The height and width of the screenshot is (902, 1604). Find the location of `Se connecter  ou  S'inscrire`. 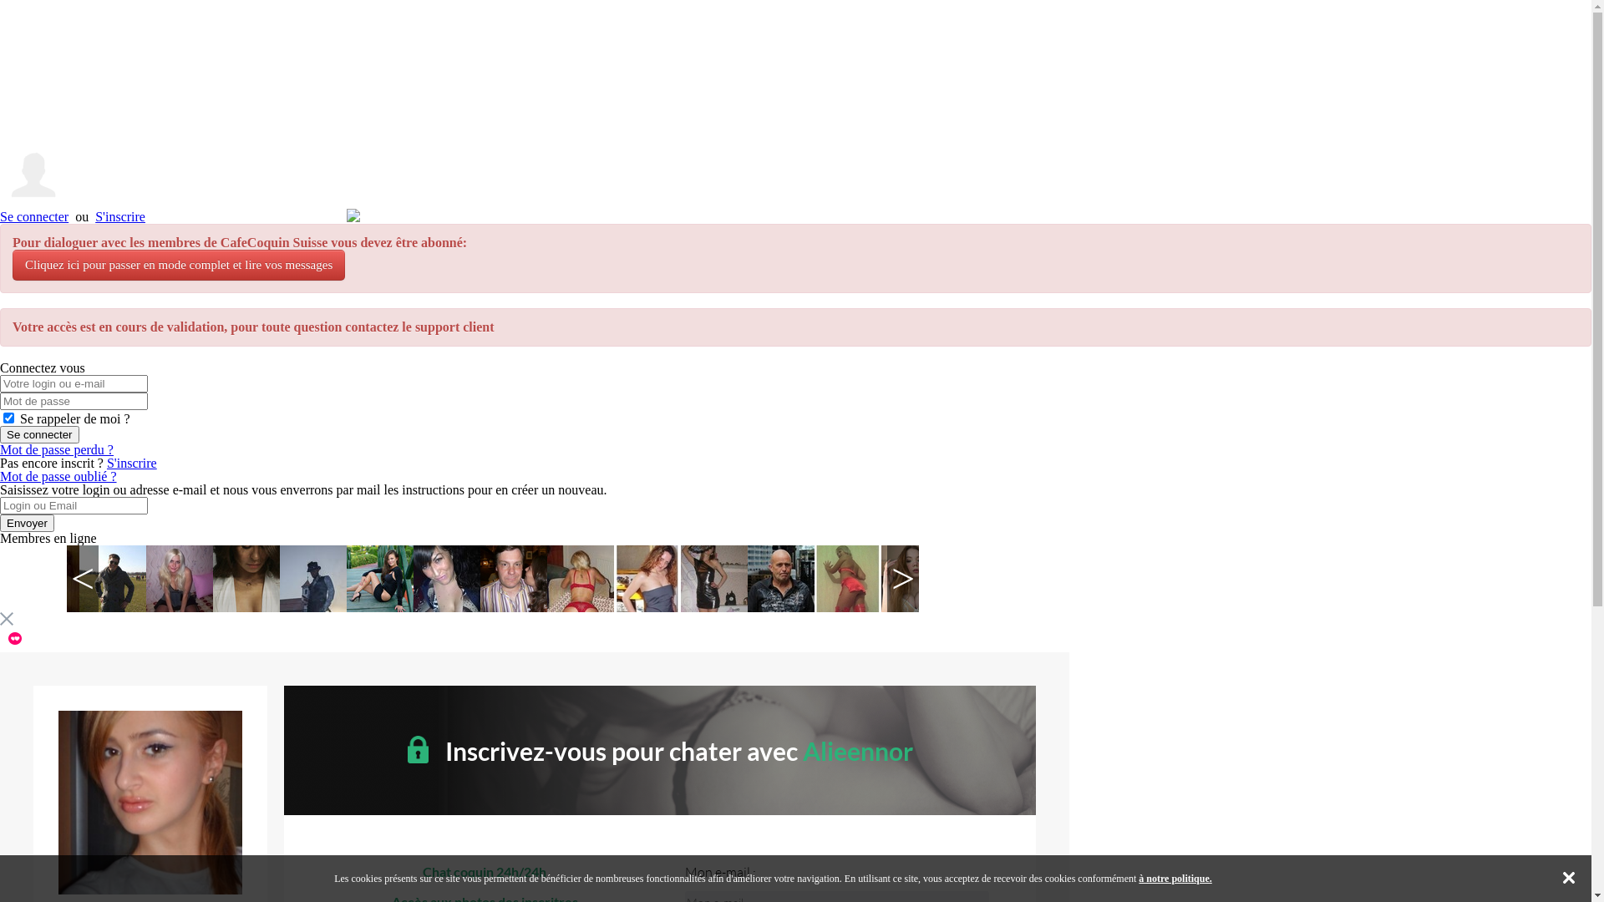

Se connecter  ou  S'inscrire is located at coordinates (795, 182).